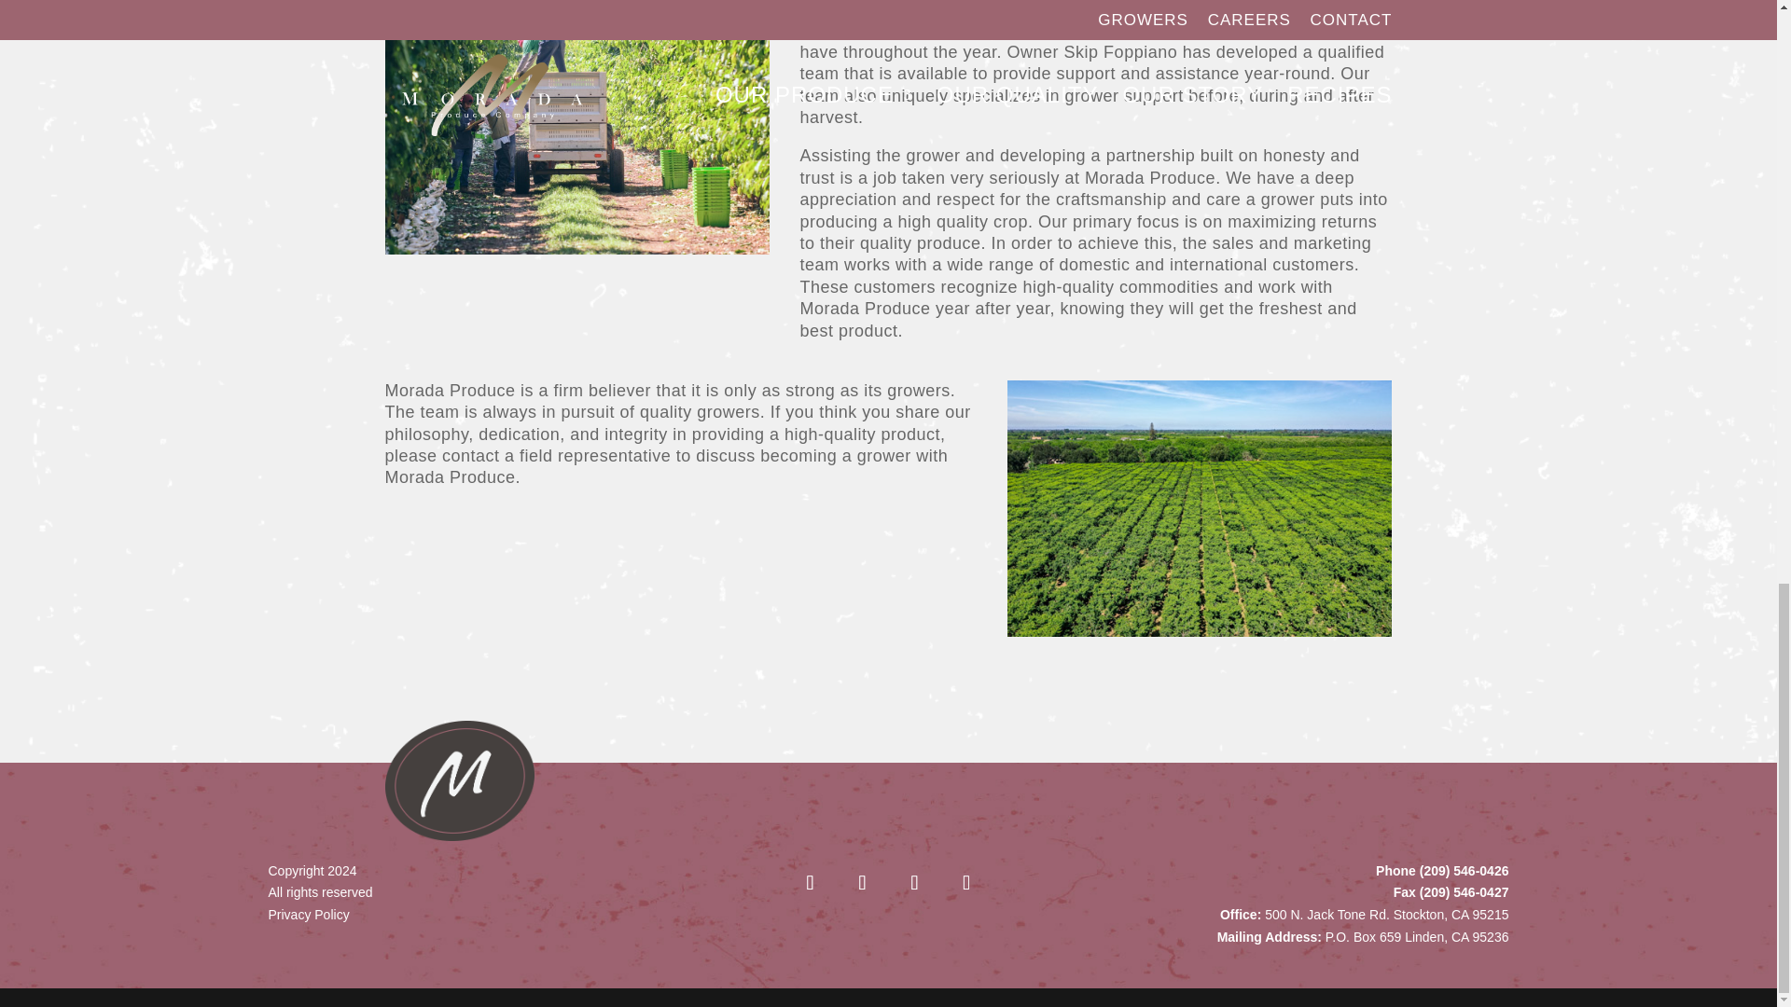  I want to click on Follow on Facebook, so click(812, 884).